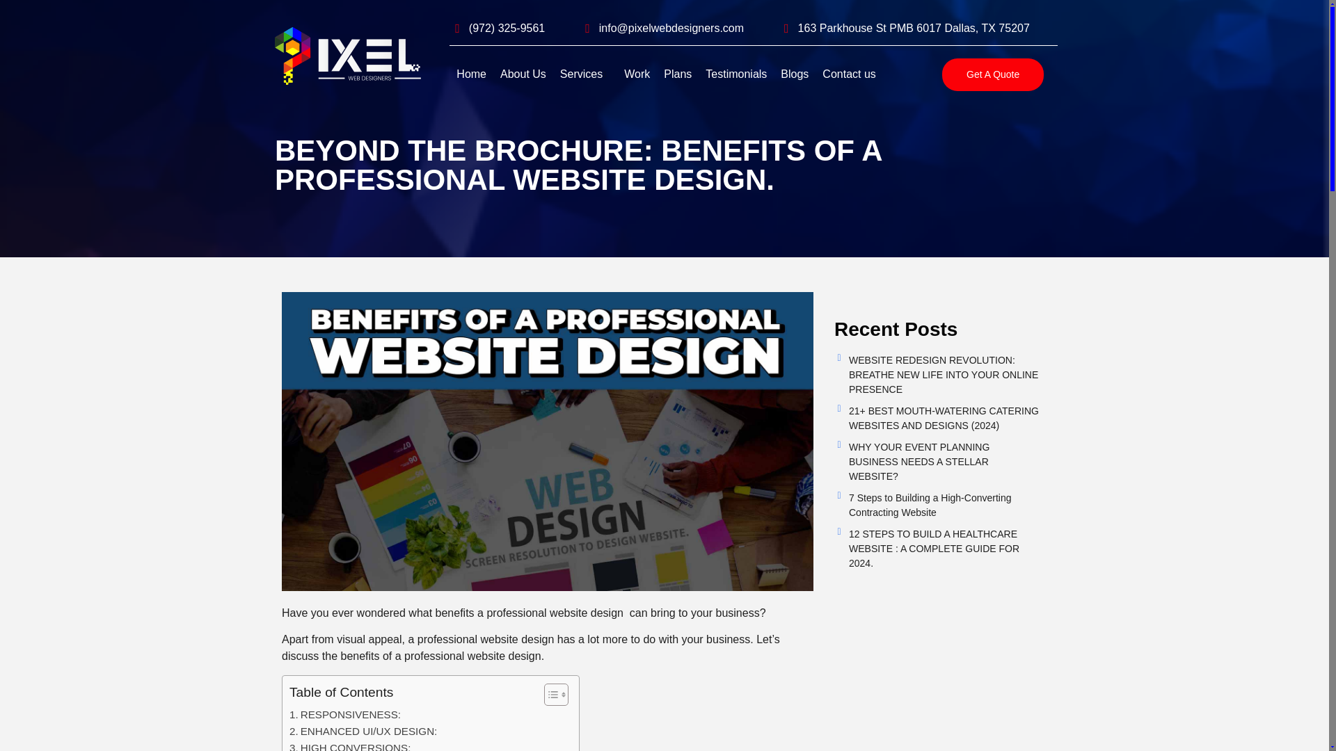 The width and height of the screenshot is (1336, 751). What do you see at coordinates (678, 74) in the screenshot?
I see `Plans` at bounding box center [678, 74].